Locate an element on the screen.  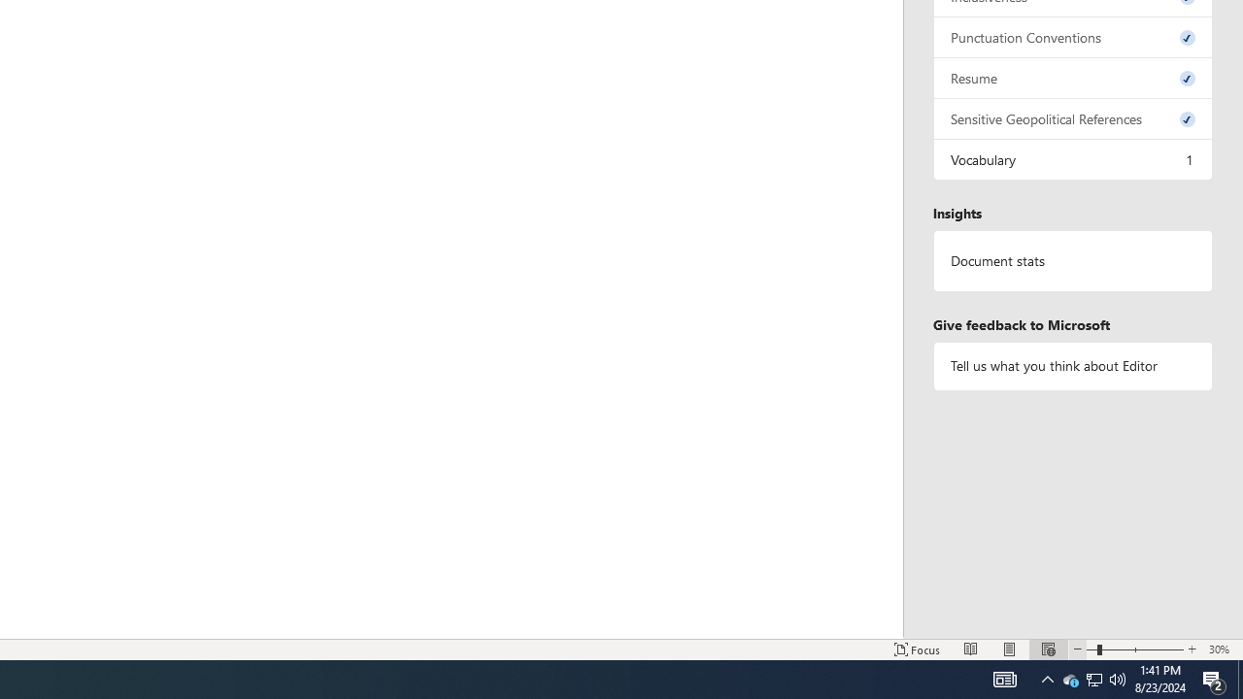
Tell us what you think about Editor is located at coordinates (1073, 365).